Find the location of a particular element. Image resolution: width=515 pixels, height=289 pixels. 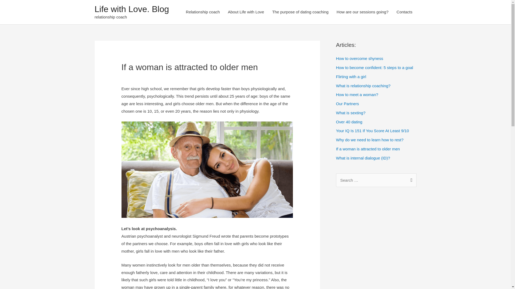

About Life with Love is located at coordinates (246, 12).